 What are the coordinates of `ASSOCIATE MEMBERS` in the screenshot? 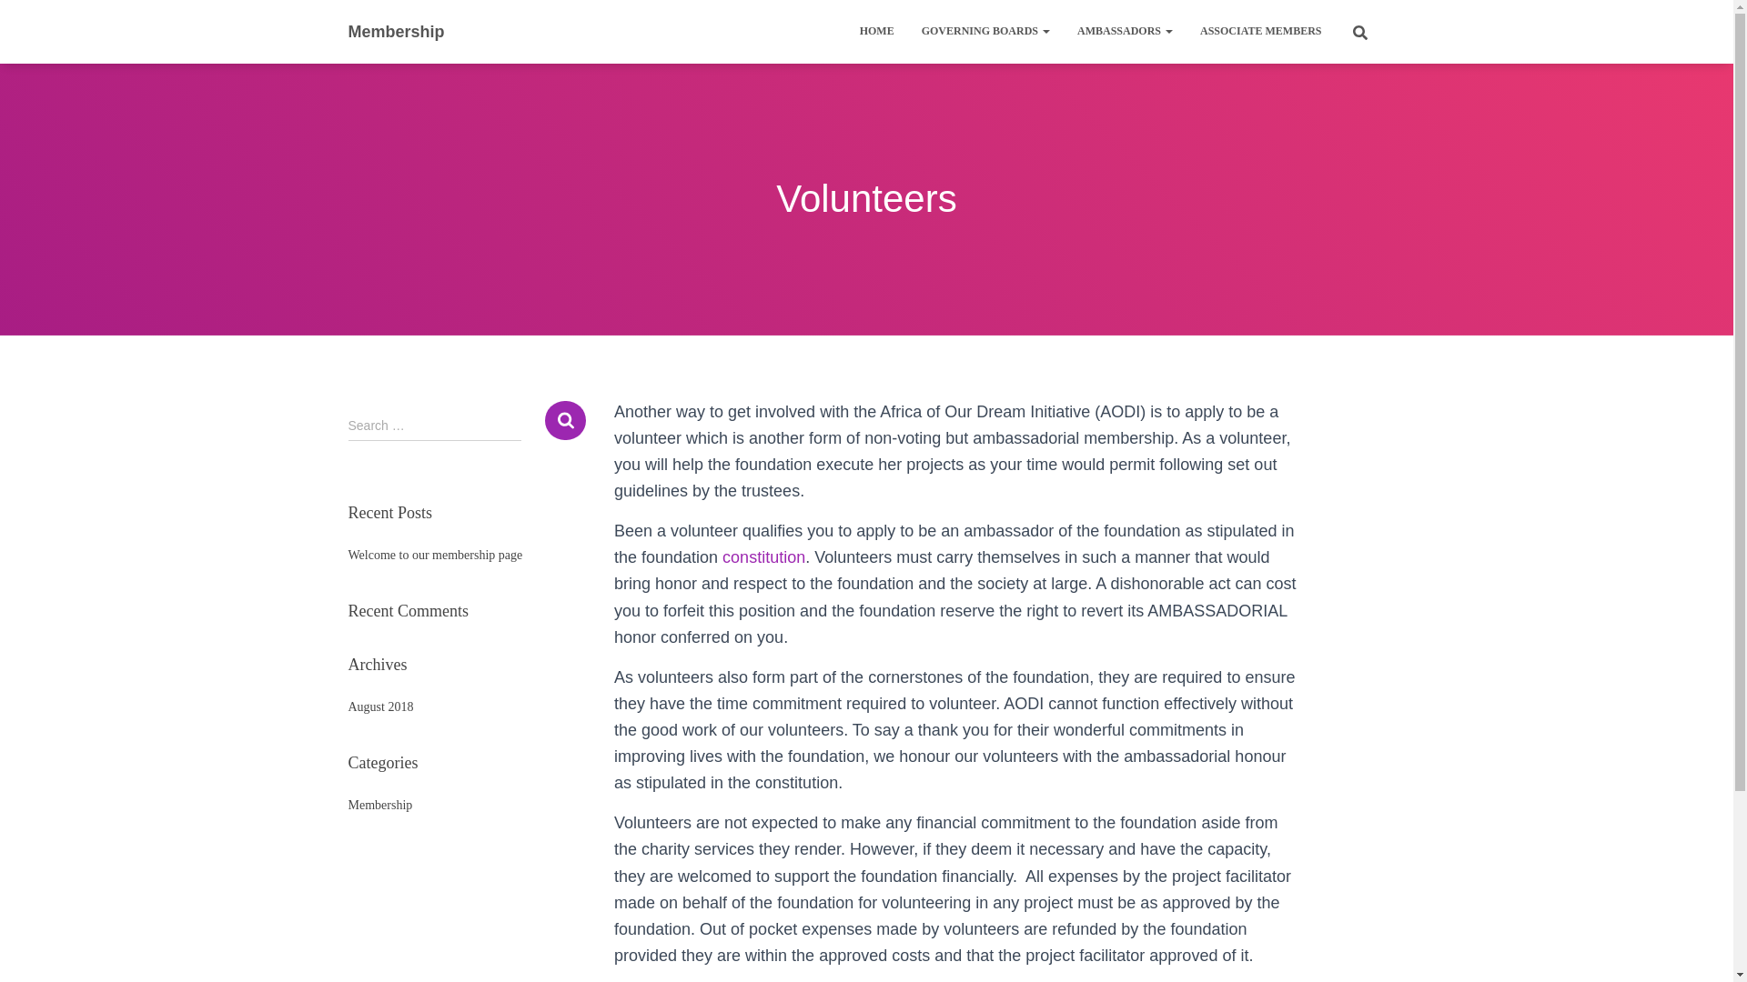 It's located at (1259, 31).